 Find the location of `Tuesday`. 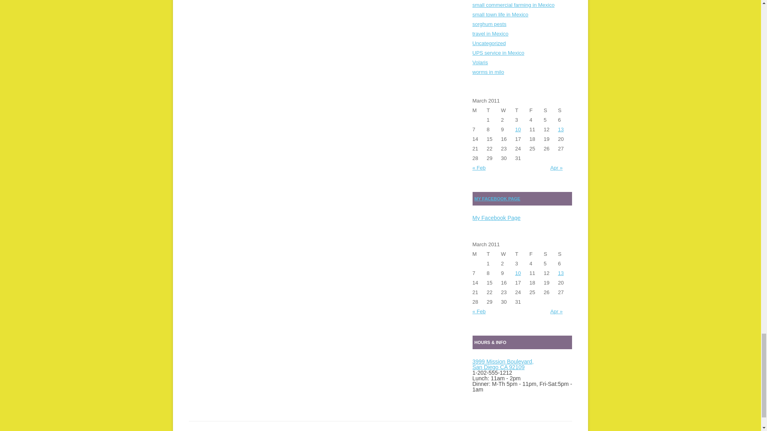

Tuesday is located at coordinates (493, 110).